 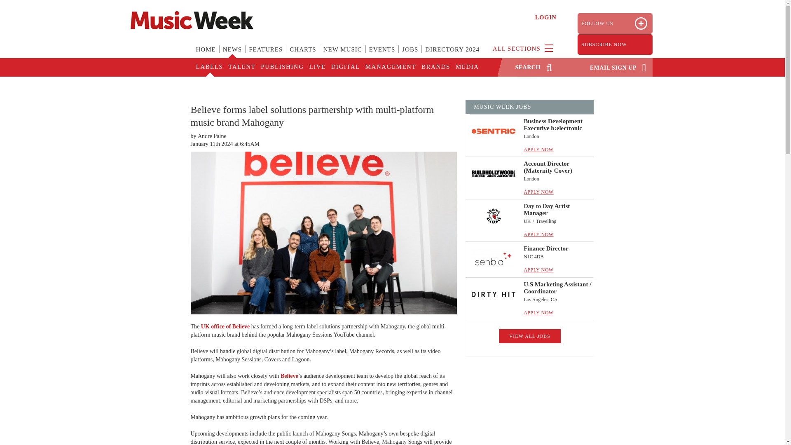 What do you see at coordinates (316, 67) in the screenshot?
I see `LIVE` at bounding box center [316, 67].